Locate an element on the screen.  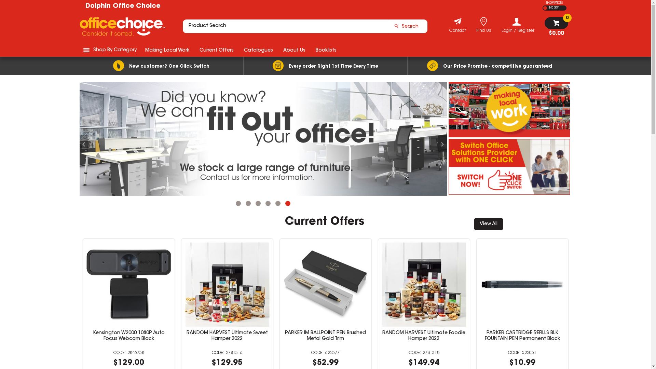
Every order Right 1st Time Every Time is located at coordinates (325, 66).